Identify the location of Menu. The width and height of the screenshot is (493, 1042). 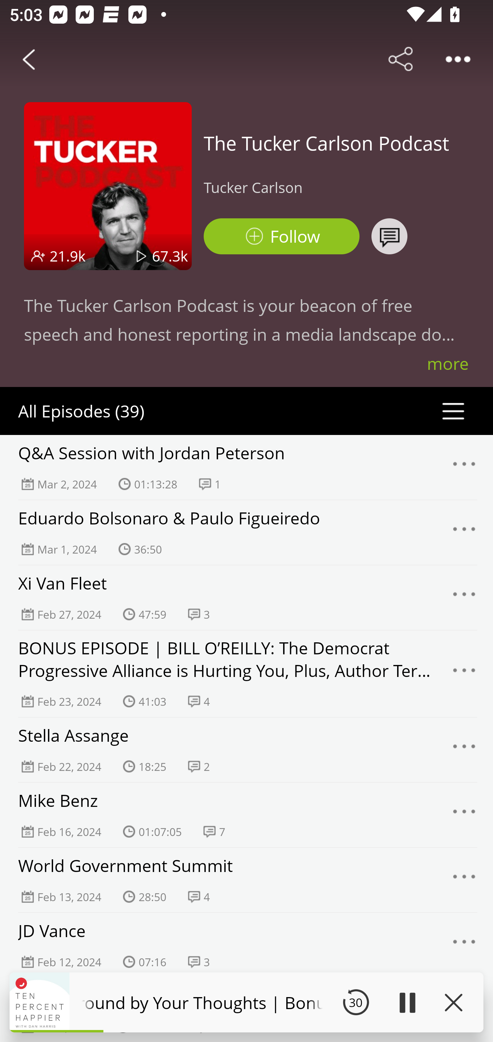
(464, 749).